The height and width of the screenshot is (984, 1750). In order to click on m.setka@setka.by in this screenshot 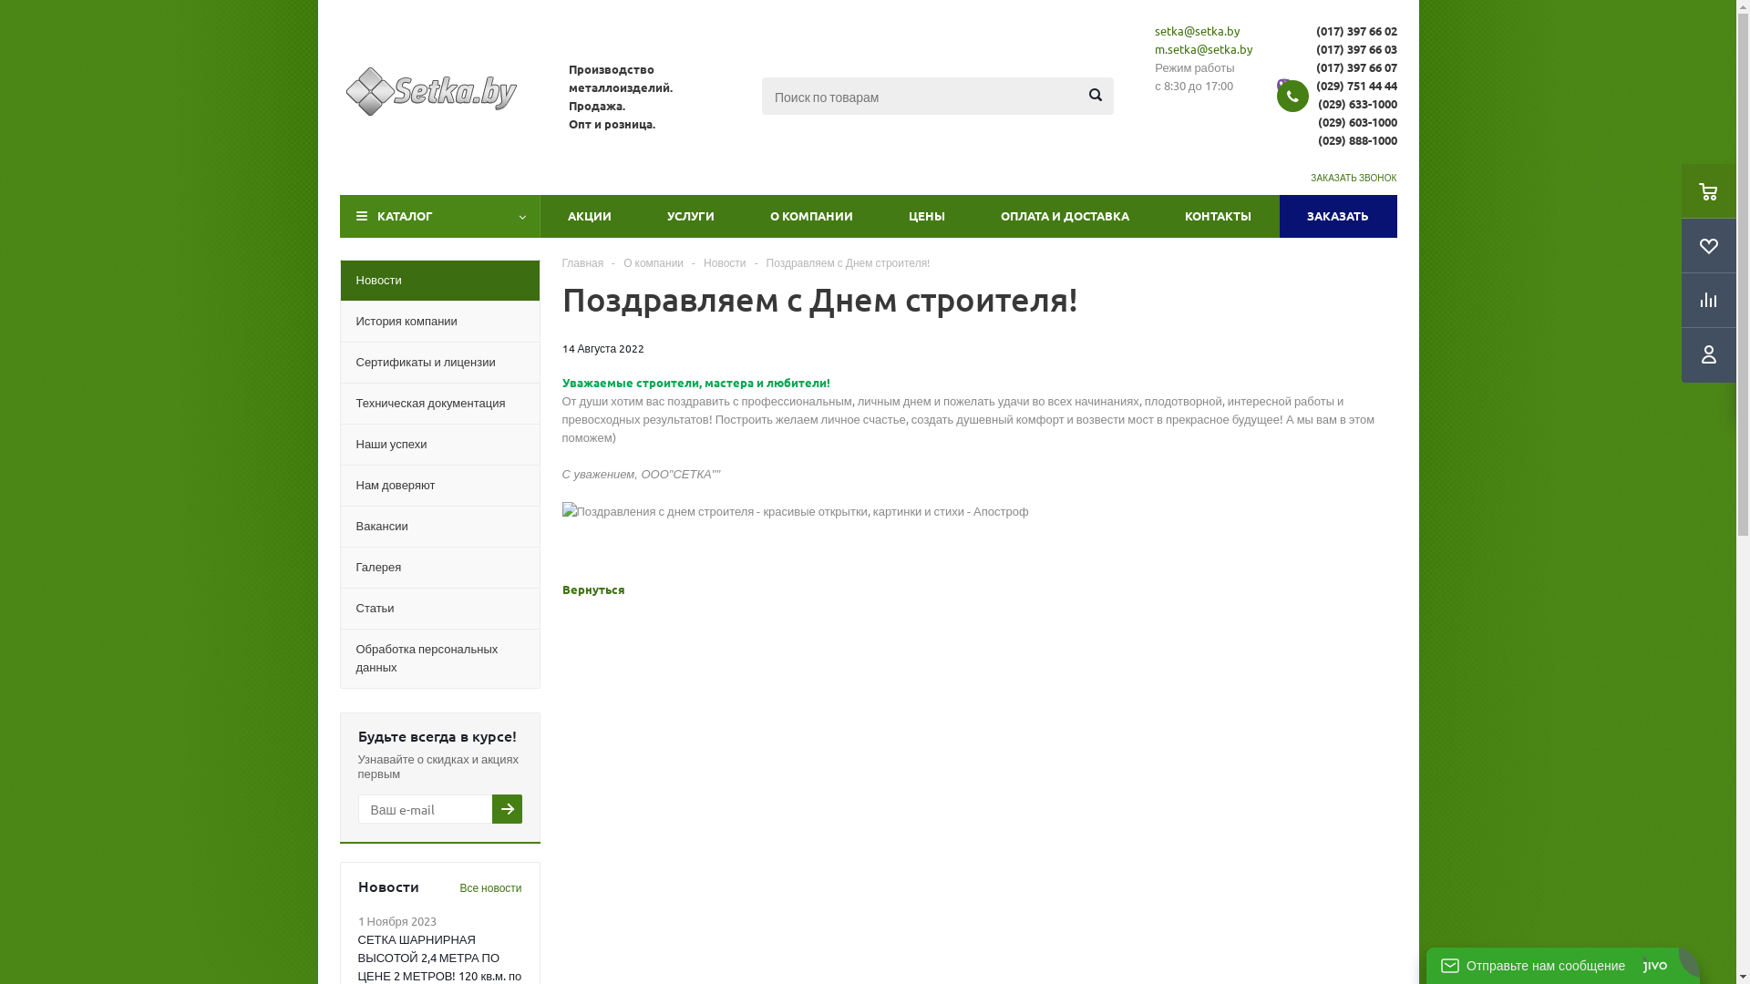, I will do `click(1203, 49)`.